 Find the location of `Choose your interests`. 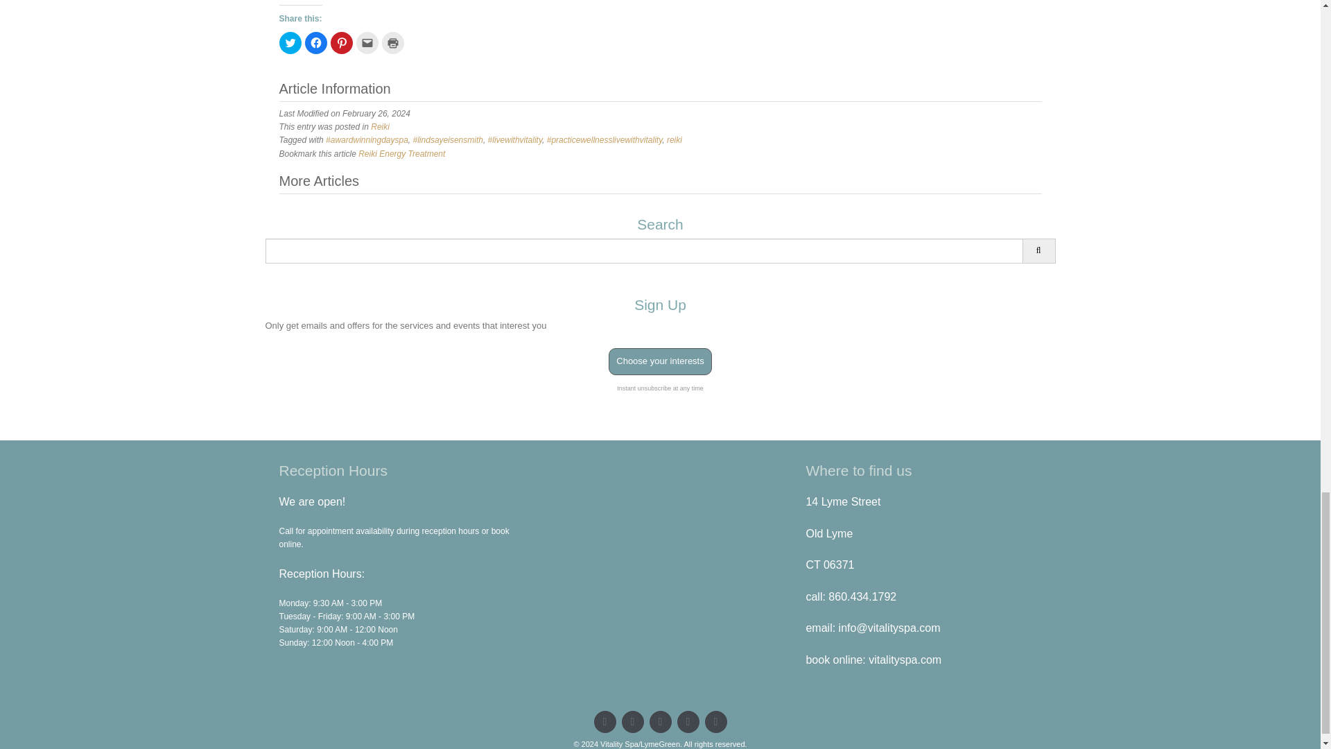

Choose your interests is located at coordinates (659, 362).